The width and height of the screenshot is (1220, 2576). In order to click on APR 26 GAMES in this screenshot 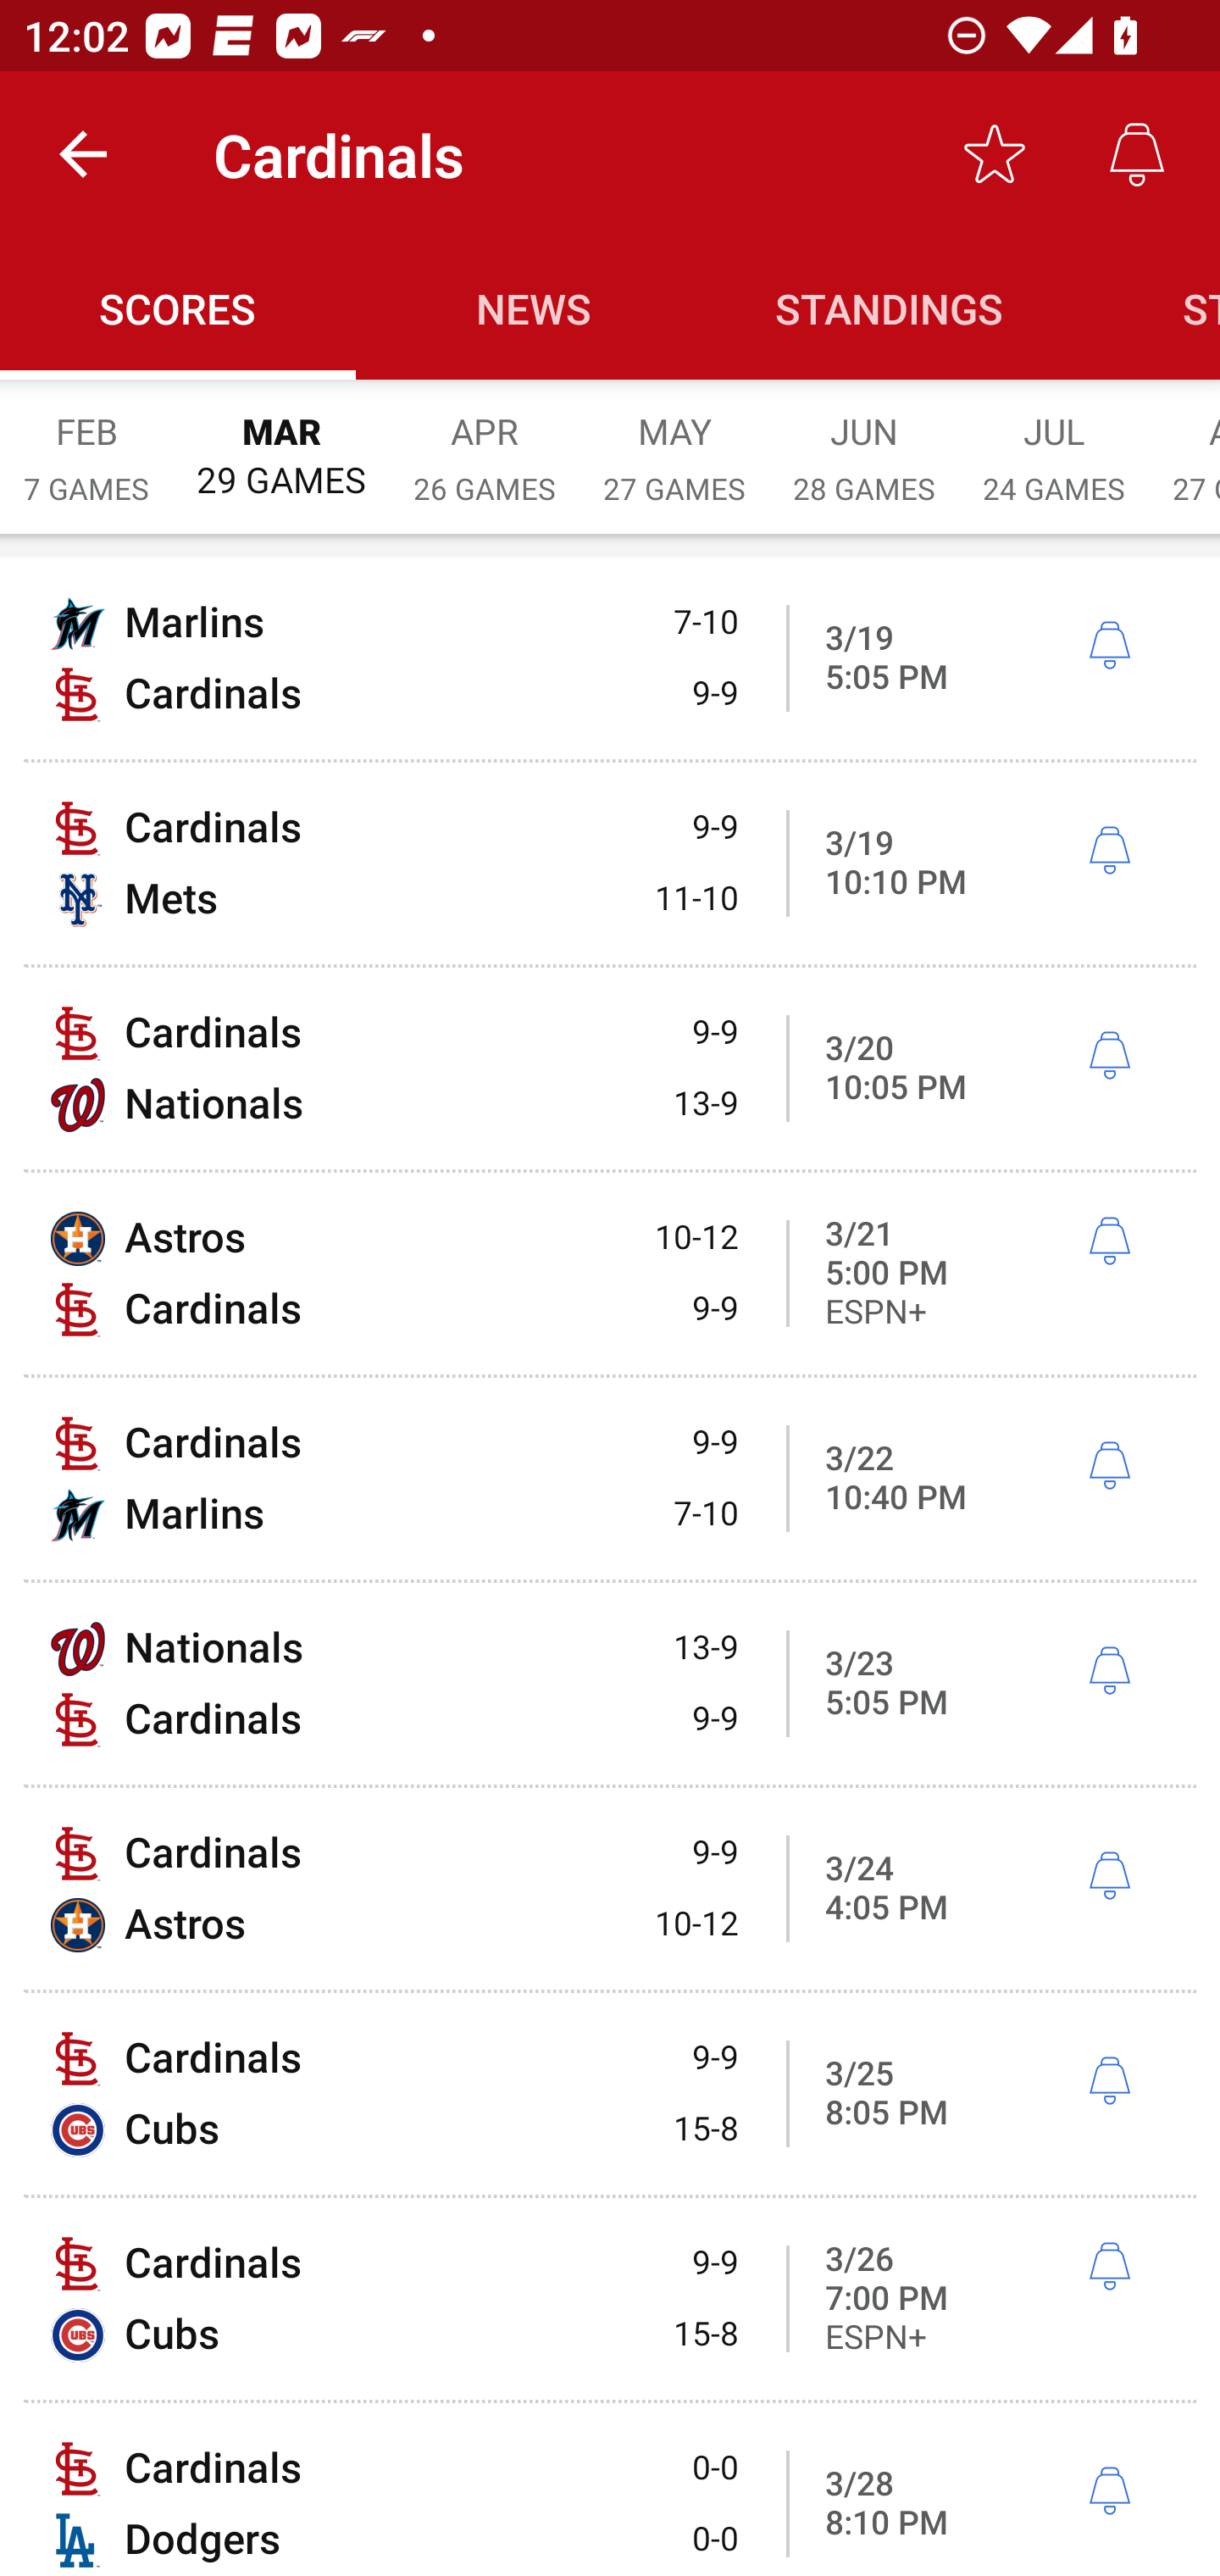, I will do `click(485, 441)`.